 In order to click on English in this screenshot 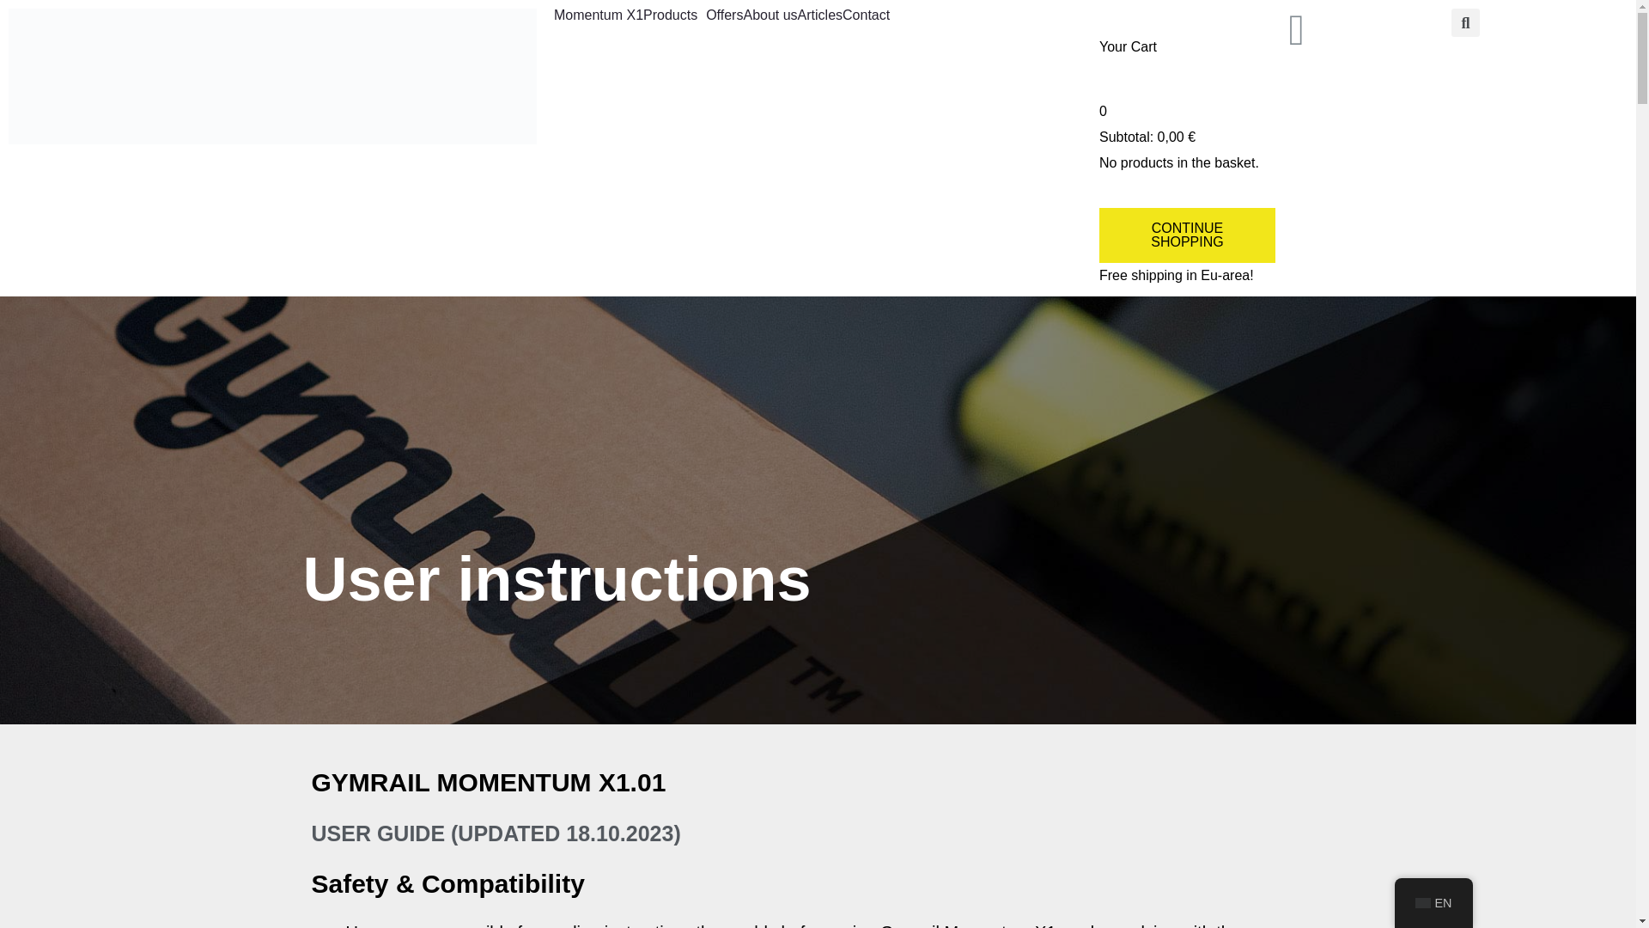, I will do `click(1422, 903)`.